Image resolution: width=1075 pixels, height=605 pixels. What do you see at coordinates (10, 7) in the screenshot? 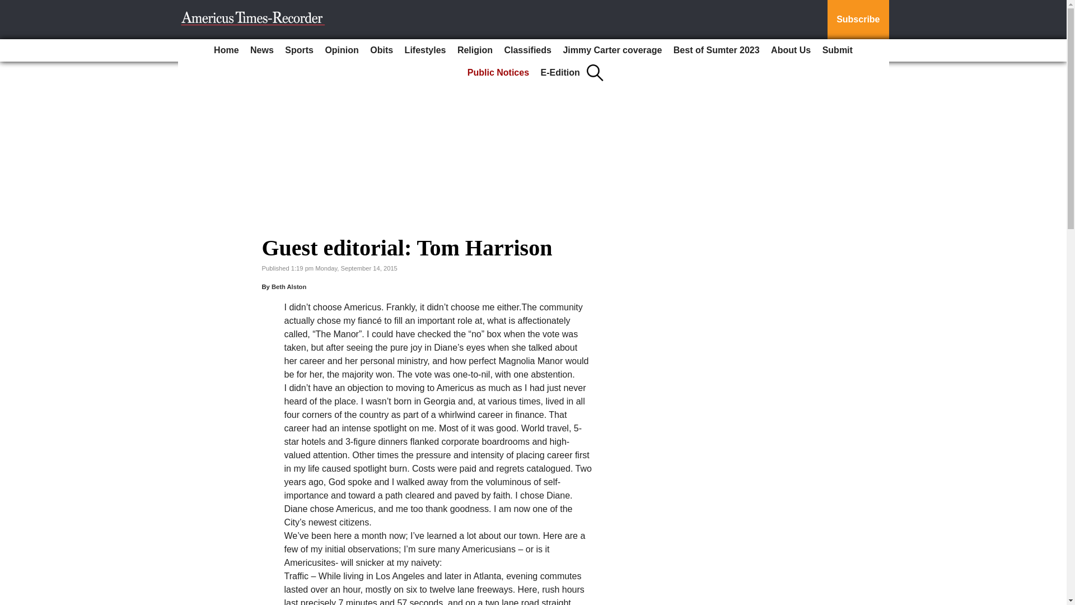
I see `Go` at bounding box center [10, 7].